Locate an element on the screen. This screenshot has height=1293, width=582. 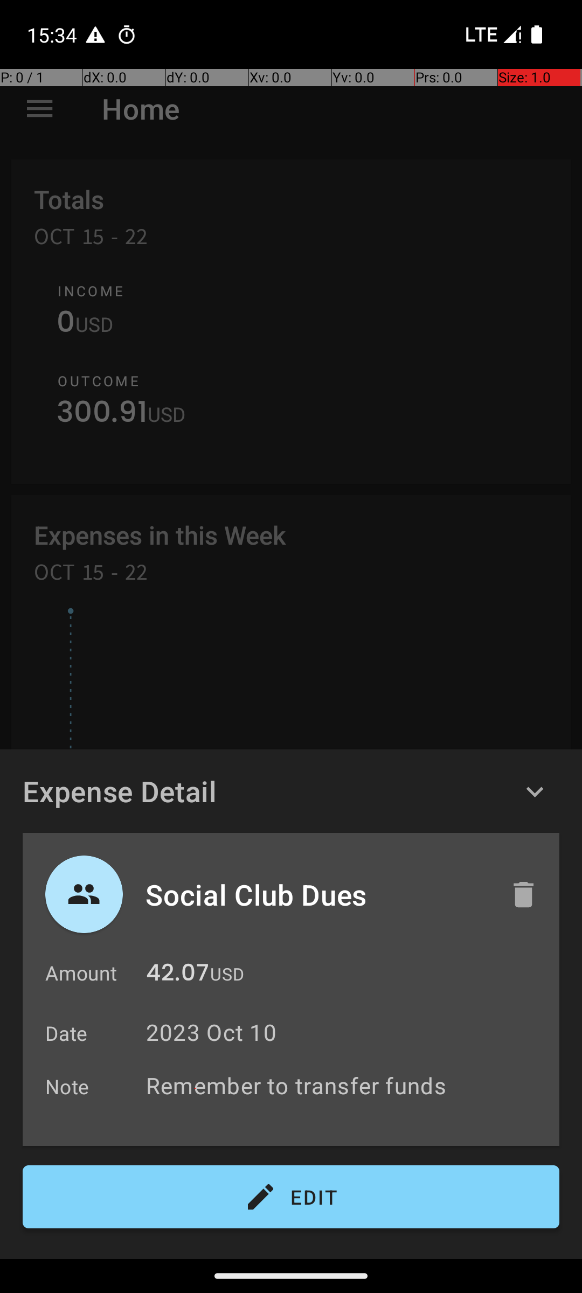
2023 Oct 10 is located at coordinates (211, 1032).